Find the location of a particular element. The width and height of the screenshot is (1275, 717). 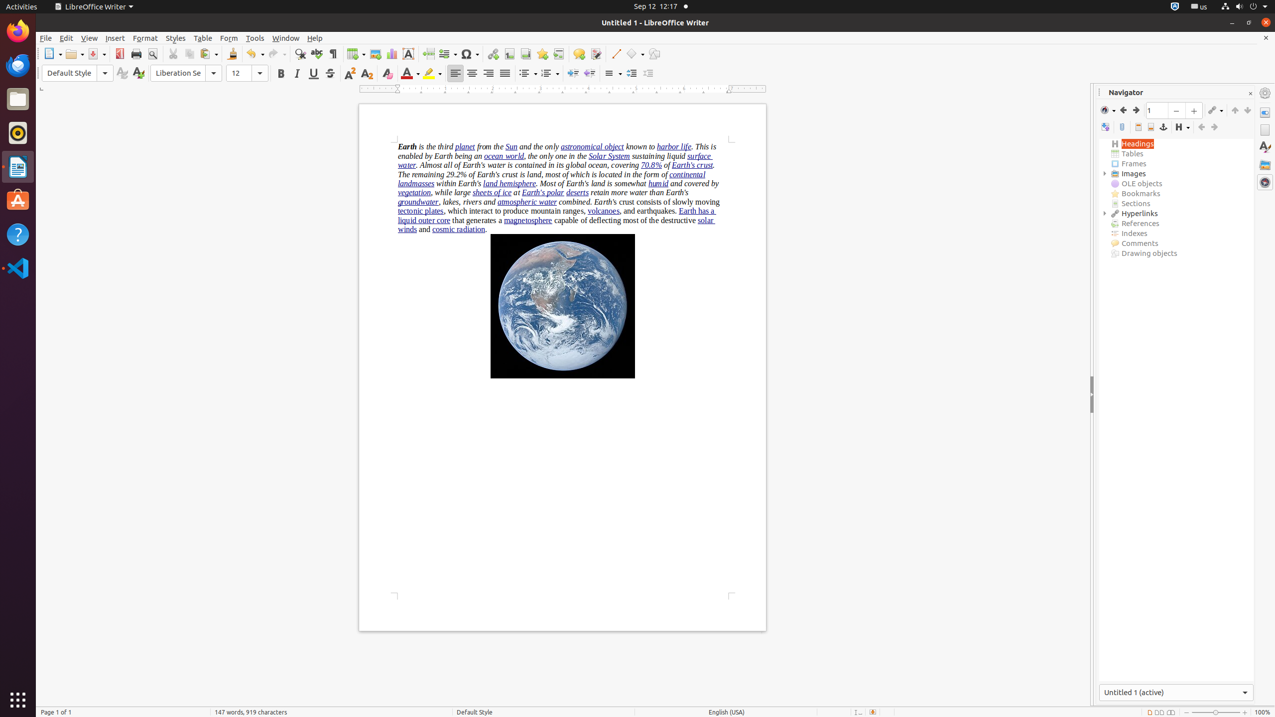

Soffice is located at coordinates (75, 7).